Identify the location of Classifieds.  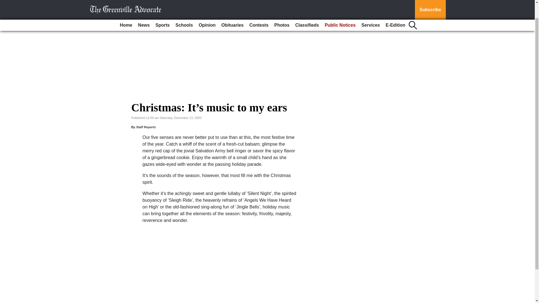
(307, 8).